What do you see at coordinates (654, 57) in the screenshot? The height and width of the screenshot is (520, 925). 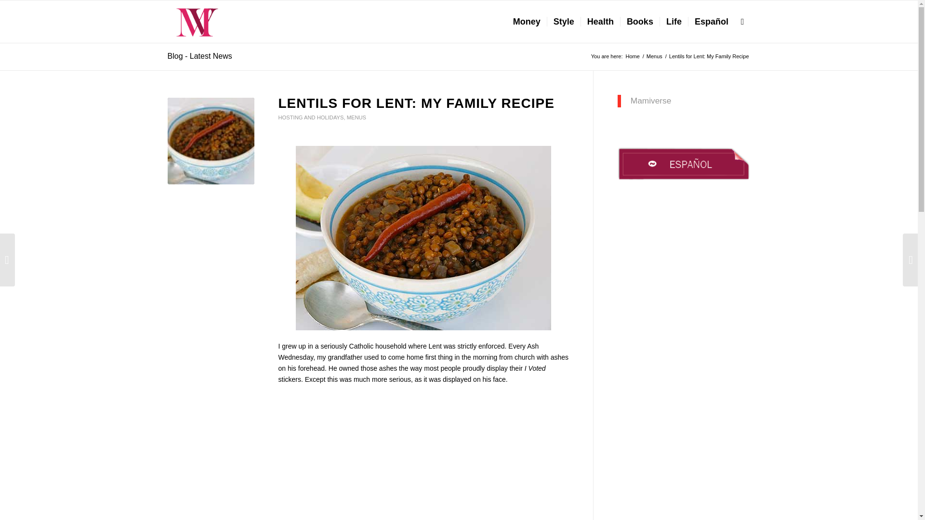 I see `Menus` at bounding box center [654, 57].